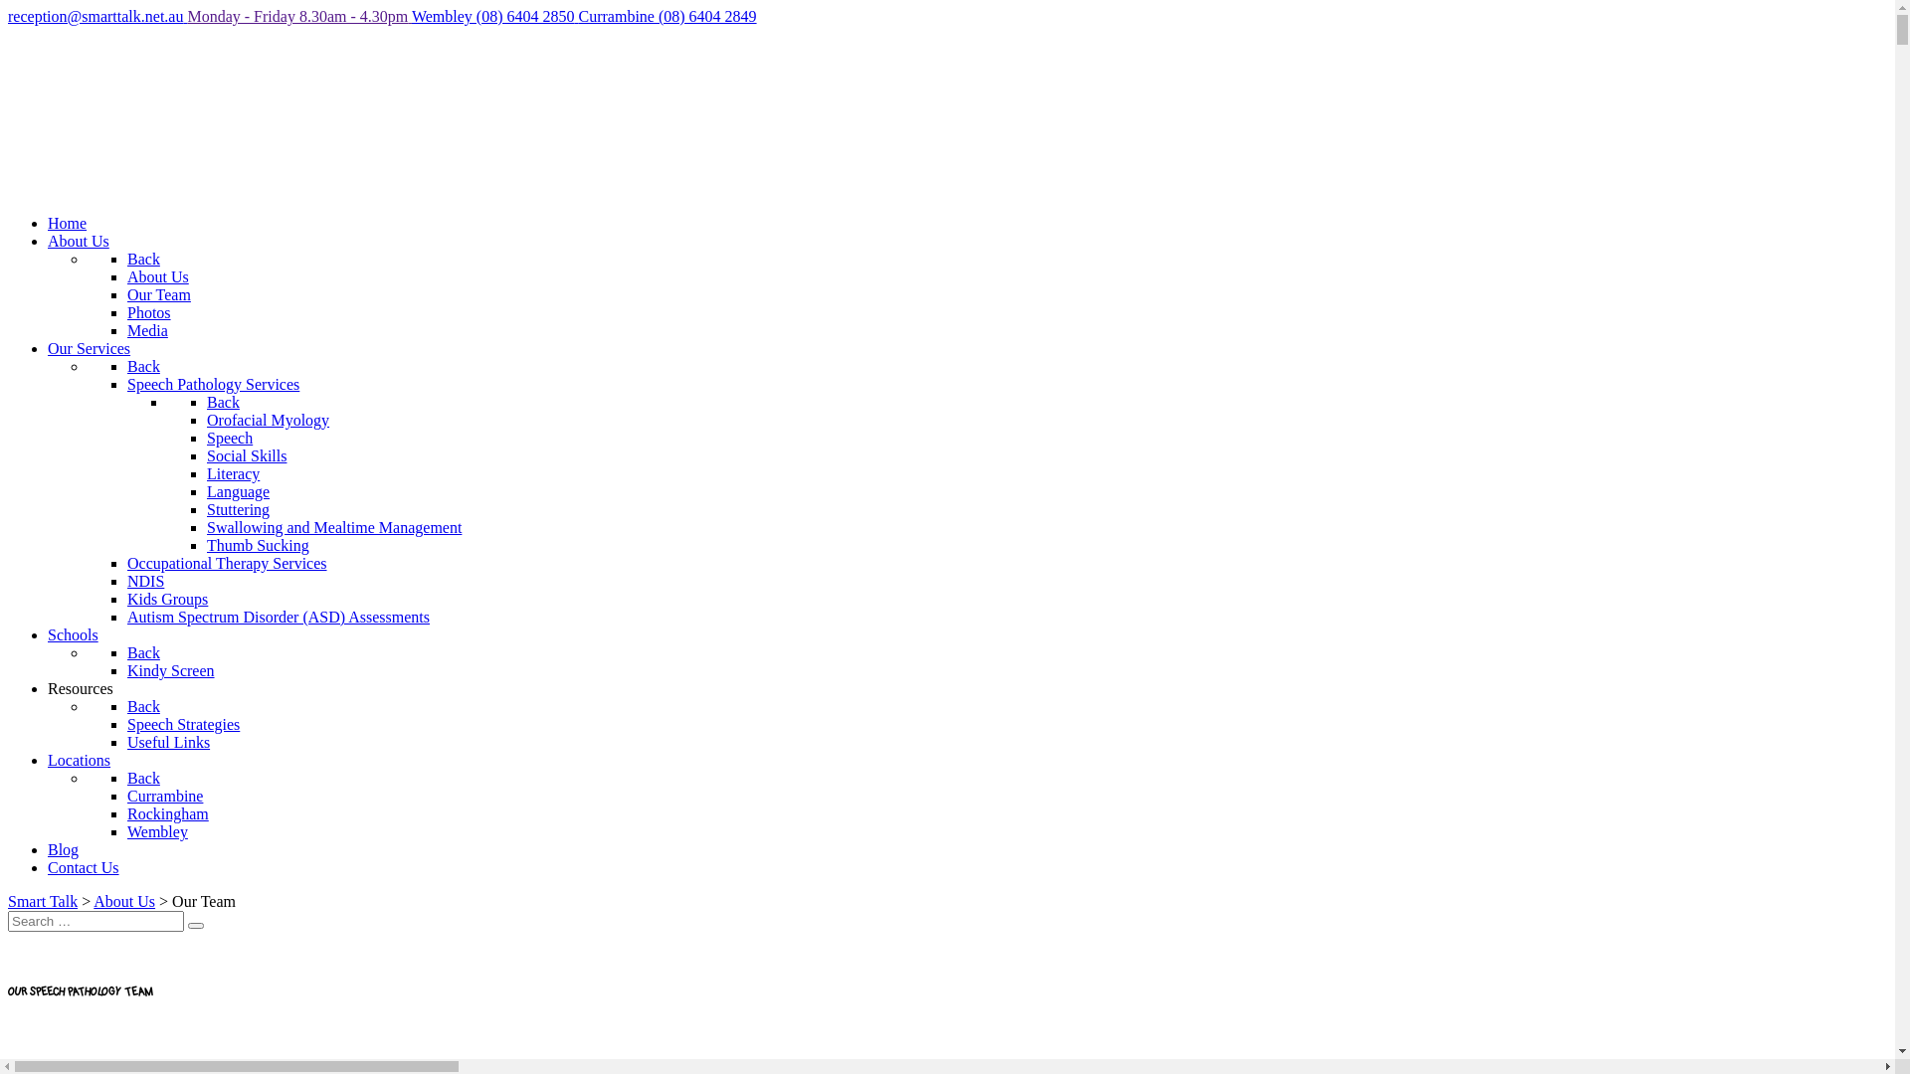 The width and height of the screenshot is (1910, 1074). What do you see at coordinates (93, 189) in the screenshot?
I see `Smart Talk Therapy For Kids` at bounding box center [93, 189].